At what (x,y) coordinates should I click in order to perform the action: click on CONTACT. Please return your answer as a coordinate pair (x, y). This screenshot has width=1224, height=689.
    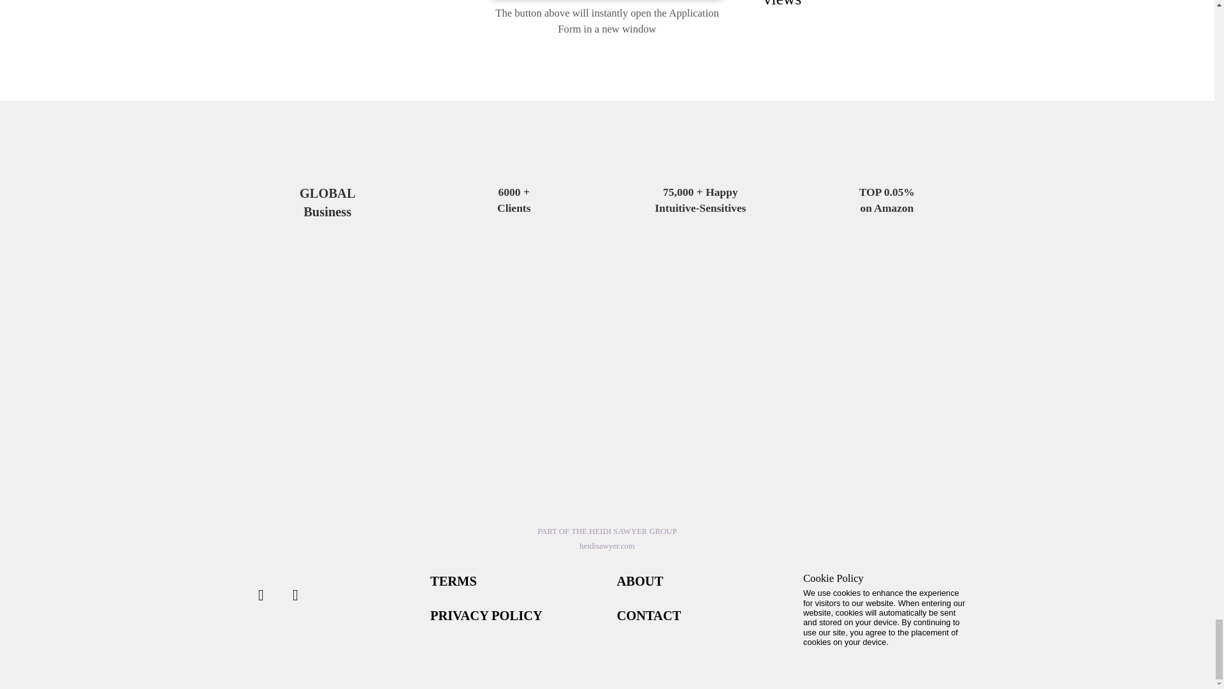
    Looking at the image, I should click on (649, 615).